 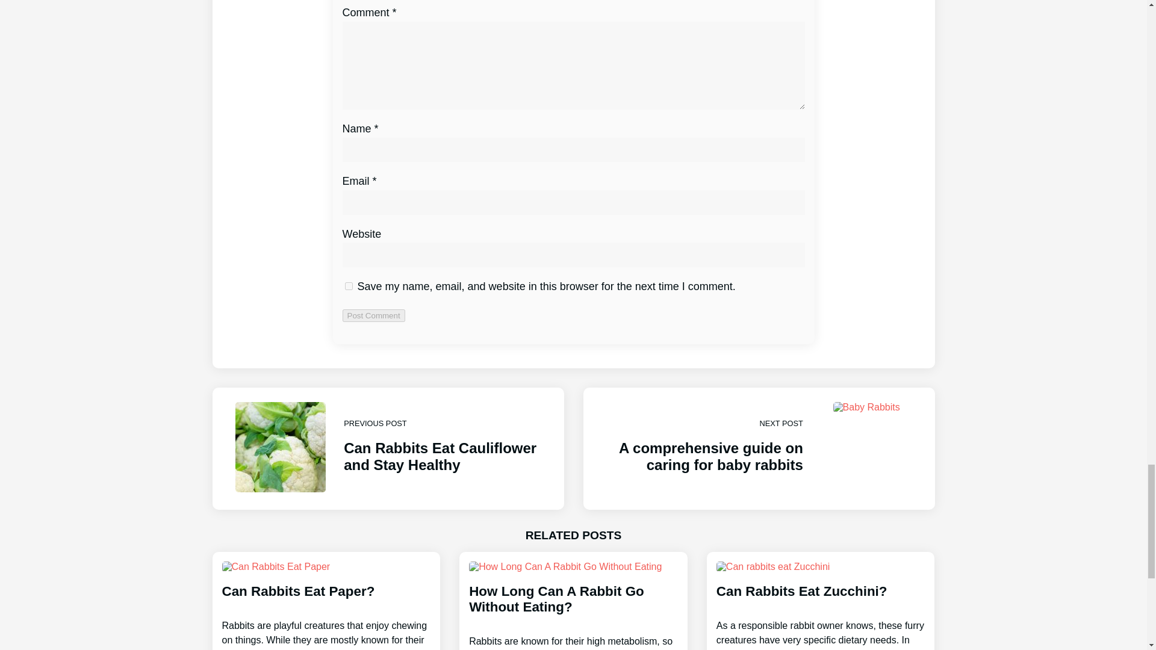 What do you see at coordinates (821, 605) in the screenshot?
I see `Can Rabbits Eat Zucchini?` at bounding box center [821, 605].